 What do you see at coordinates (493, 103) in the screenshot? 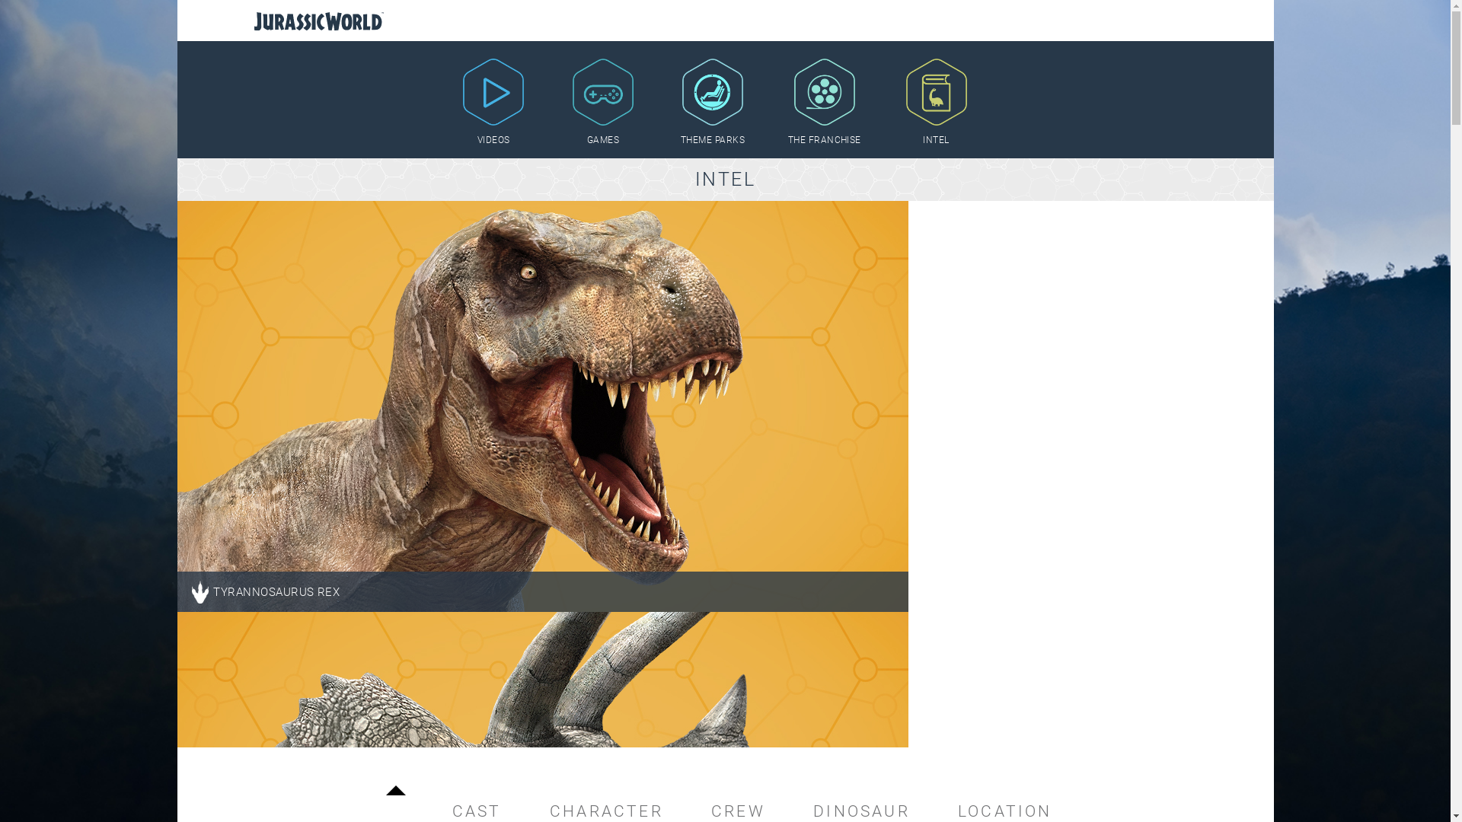
I see `VIDEOS` at bounding box center [493, 103].